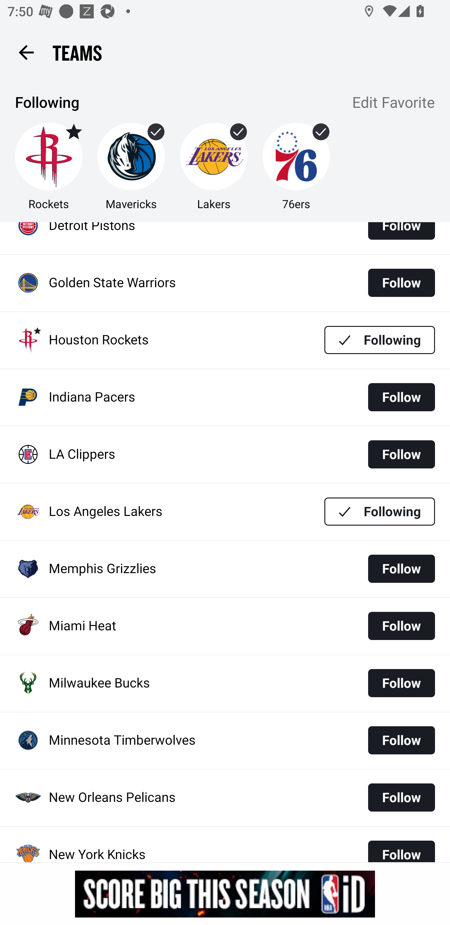 This screenshot has height=925, width=450. What do you see at coordinates (225, 797) in the screenshot?
I see `New Orleans Pelicans Follow` at bounding box center [225, 797].